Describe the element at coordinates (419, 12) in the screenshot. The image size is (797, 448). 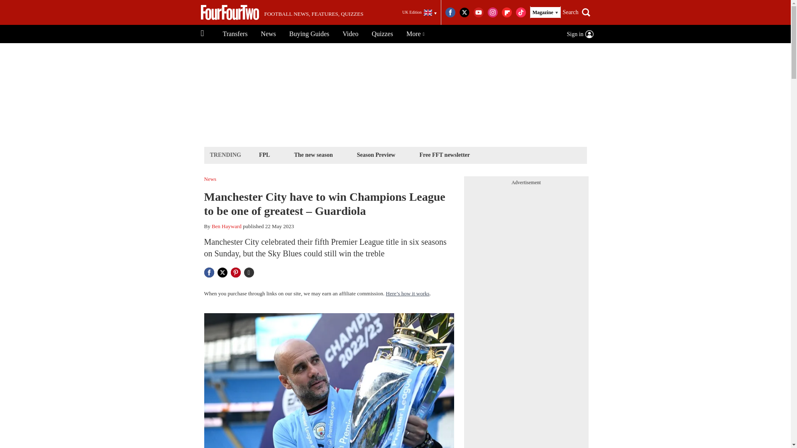
I see `UK Edition` at that location.